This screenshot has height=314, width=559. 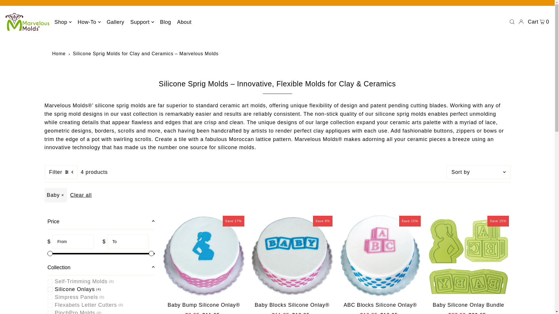 I want to click on 0, so click(x=100, y=254).